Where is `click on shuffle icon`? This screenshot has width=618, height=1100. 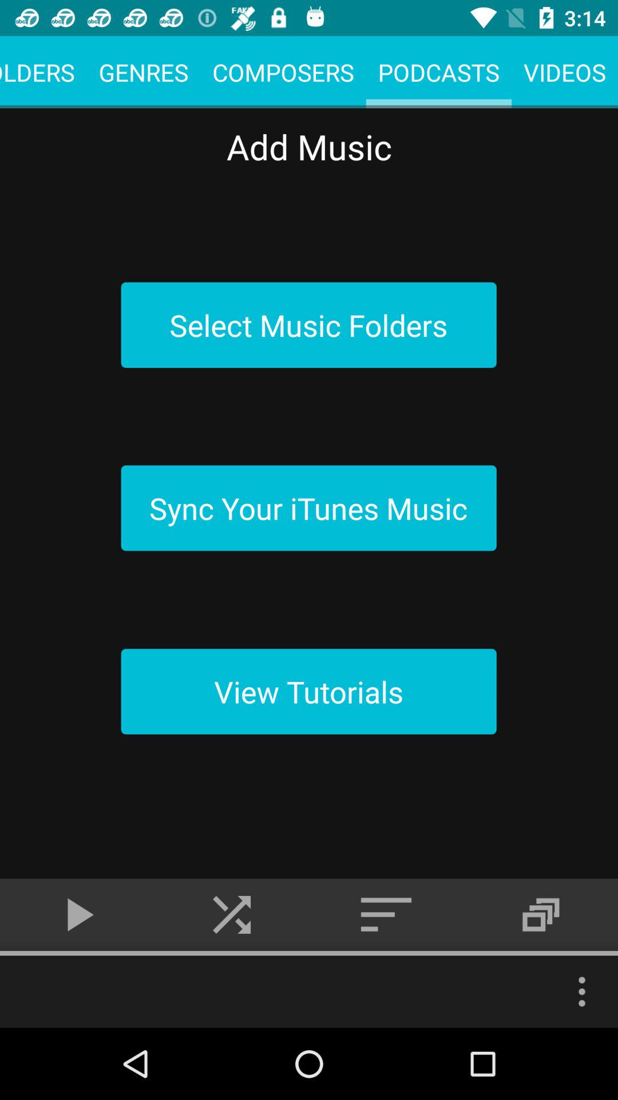 click on shuffle icon is located at coordinates (232, 915).